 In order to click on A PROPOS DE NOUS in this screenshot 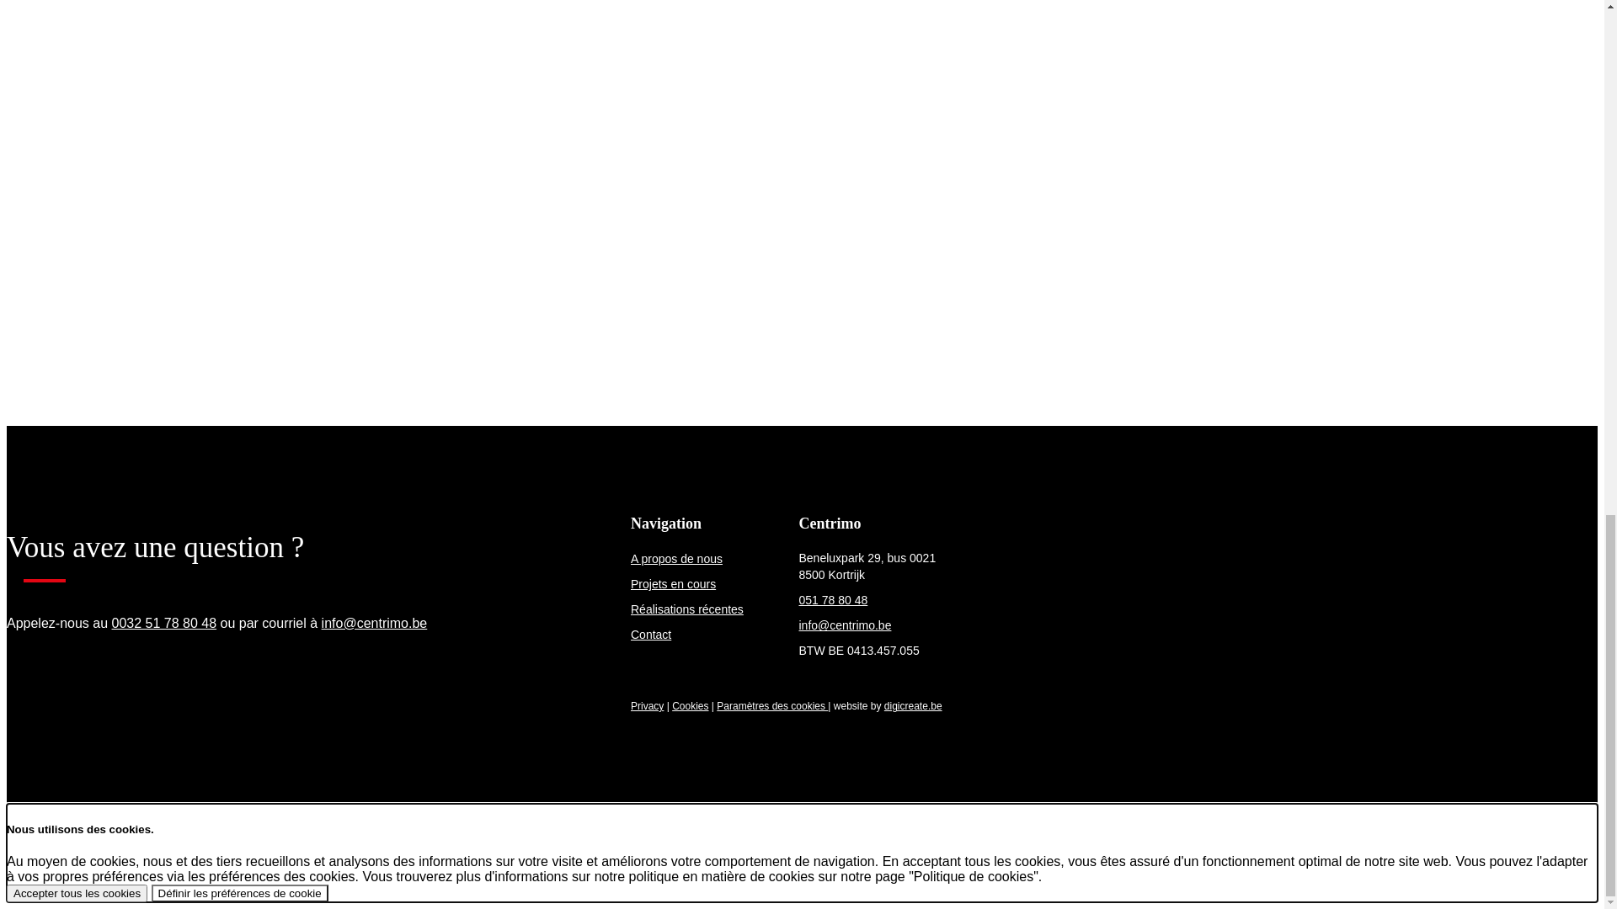, I will do `click(409, 77)`.